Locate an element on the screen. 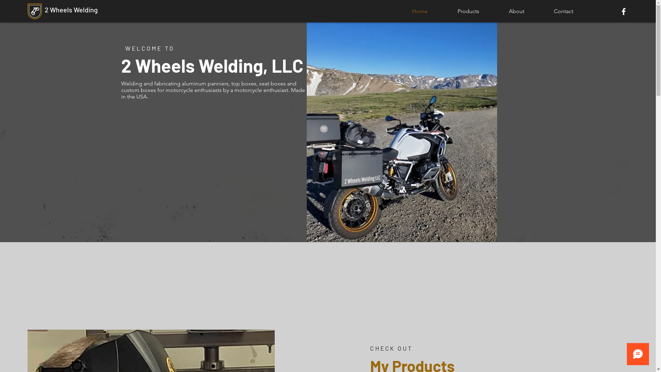 The image size is (661, 372). About is located at coordinates (516, 11).